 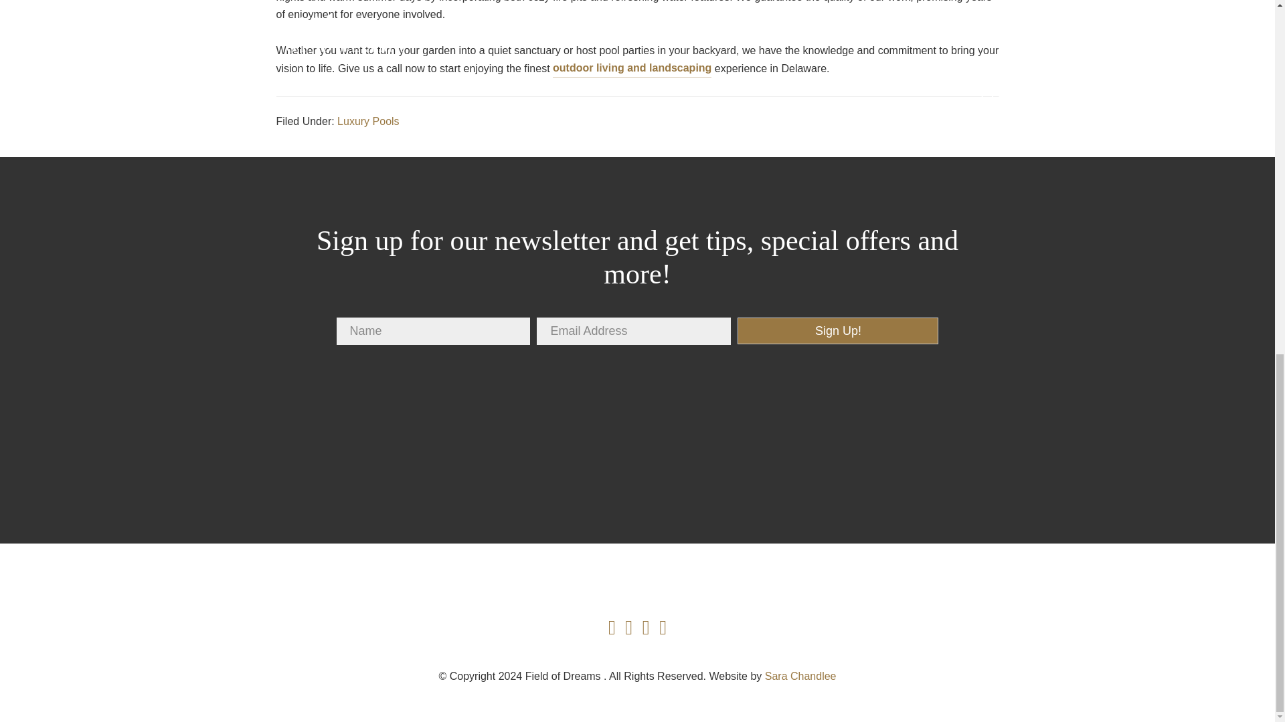 I want to click on hfs-finance, so click(x=914, y=437).